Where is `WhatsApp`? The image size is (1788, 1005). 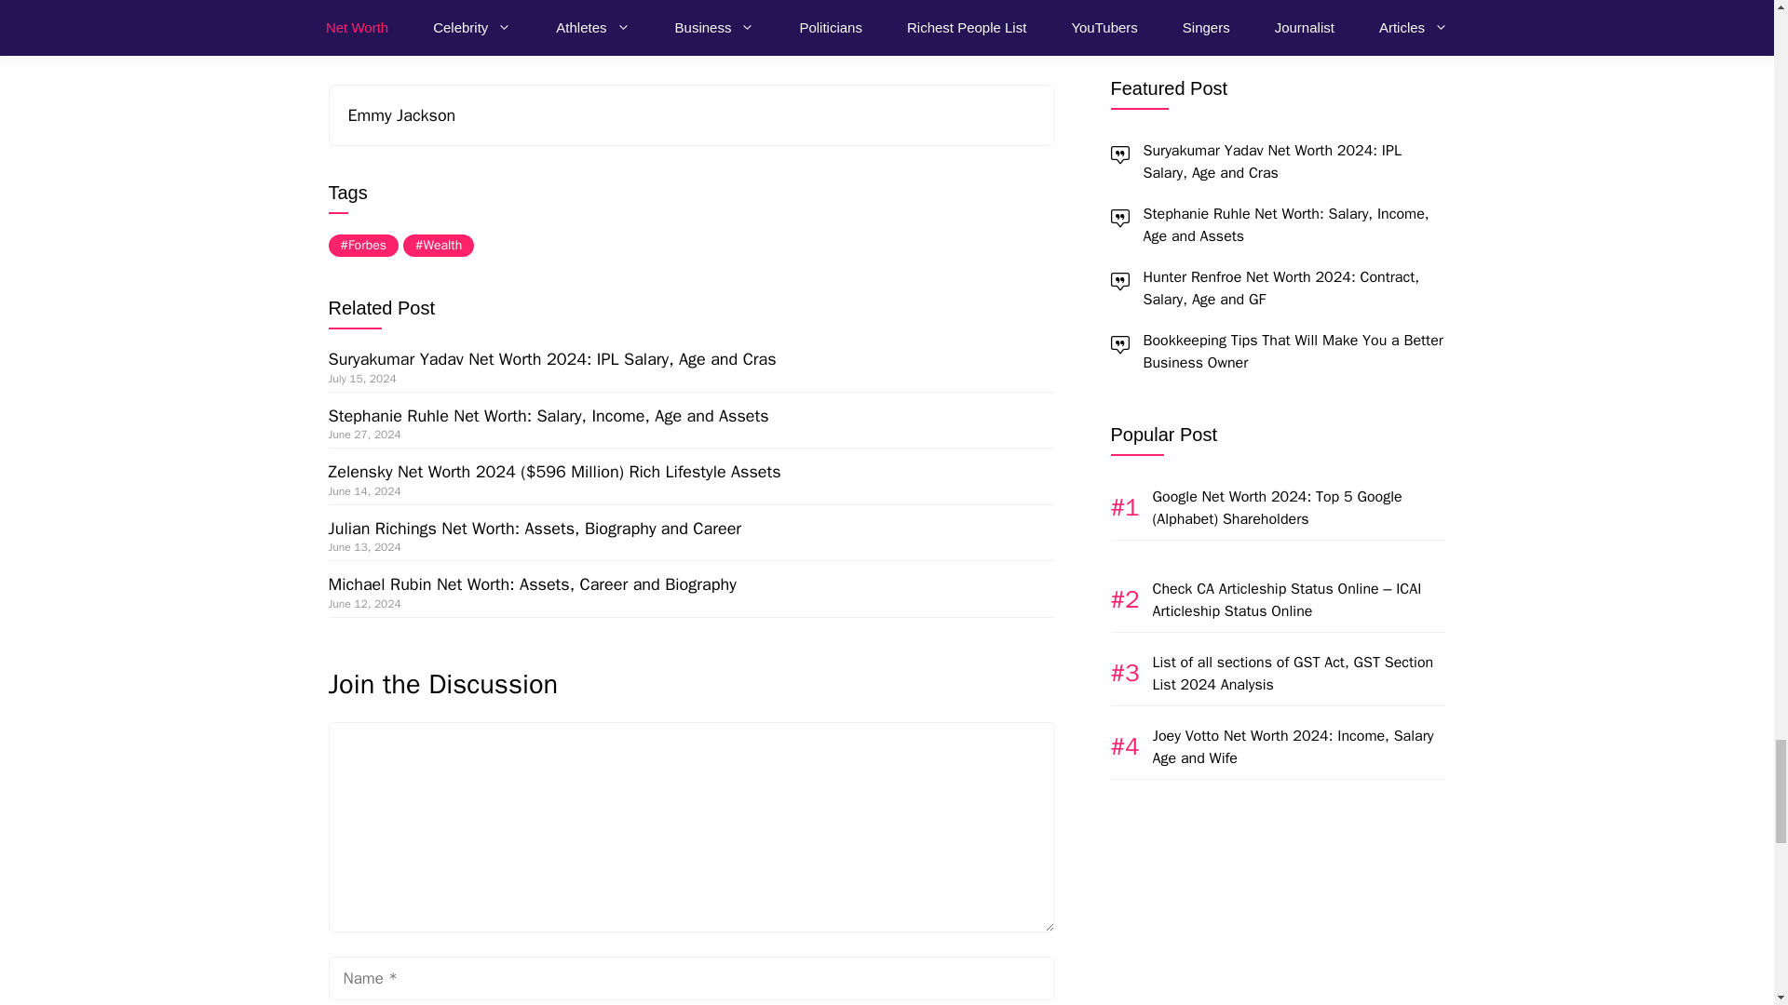 WhatsApp is located at coordinates (421, 35).